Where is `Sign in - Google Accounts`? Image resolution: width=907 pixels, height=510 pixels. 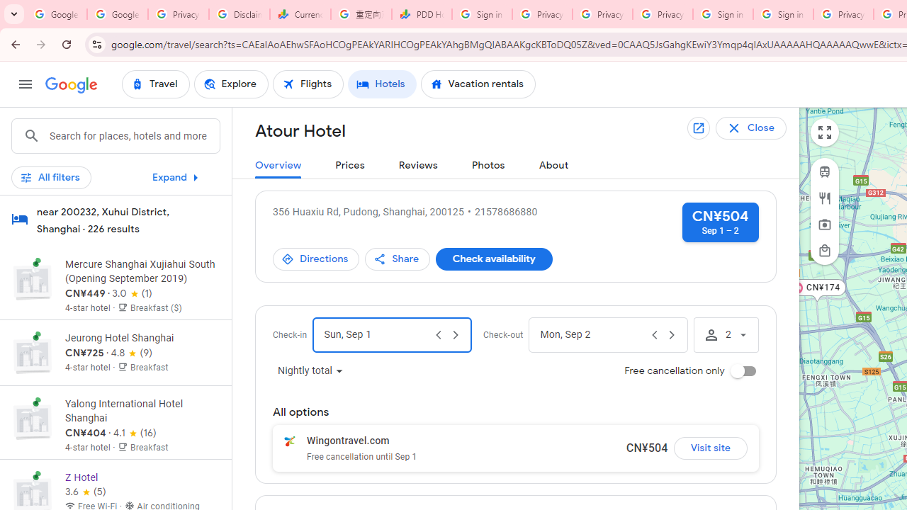 Sign in - Google Accounts is located at coordinates (783, 14).